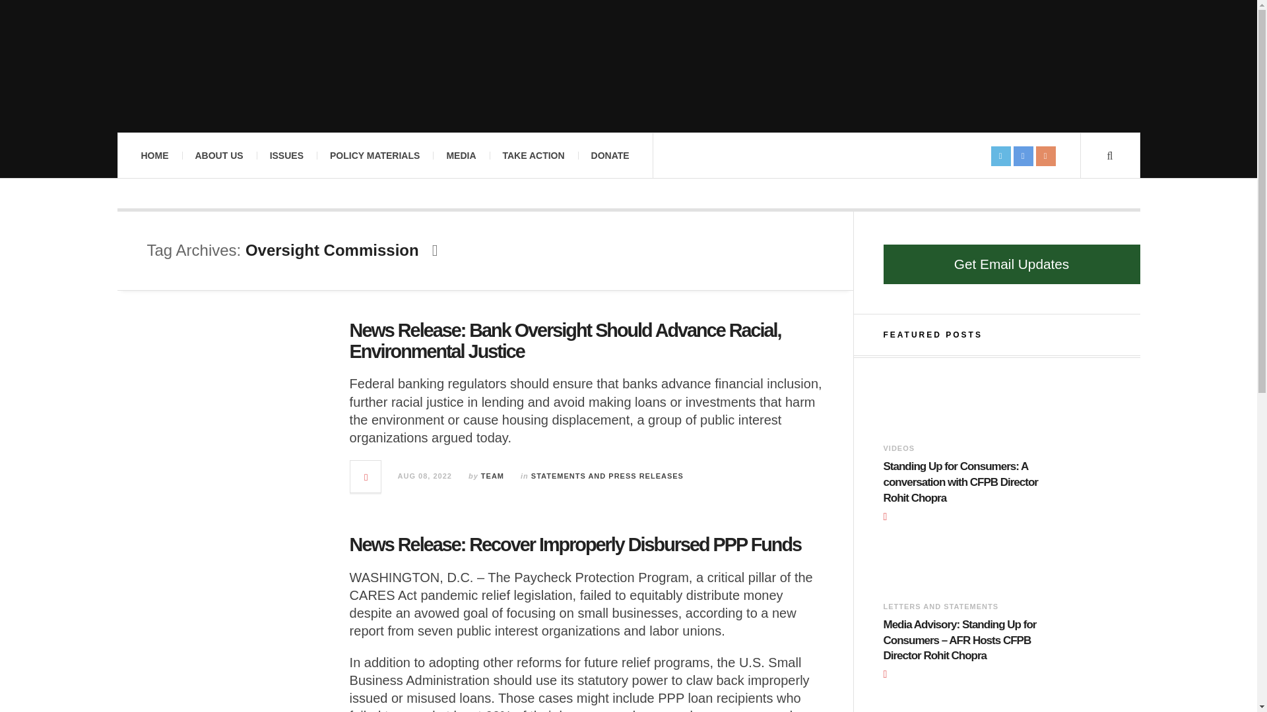  Describe the element at coordinates (461, 156) in the screenshot. I see `MEDIA` at that location.